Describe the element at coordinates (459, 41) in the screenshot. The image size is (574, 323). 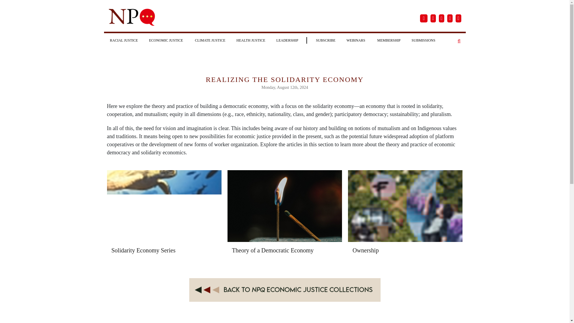
I see `Search` at that location.